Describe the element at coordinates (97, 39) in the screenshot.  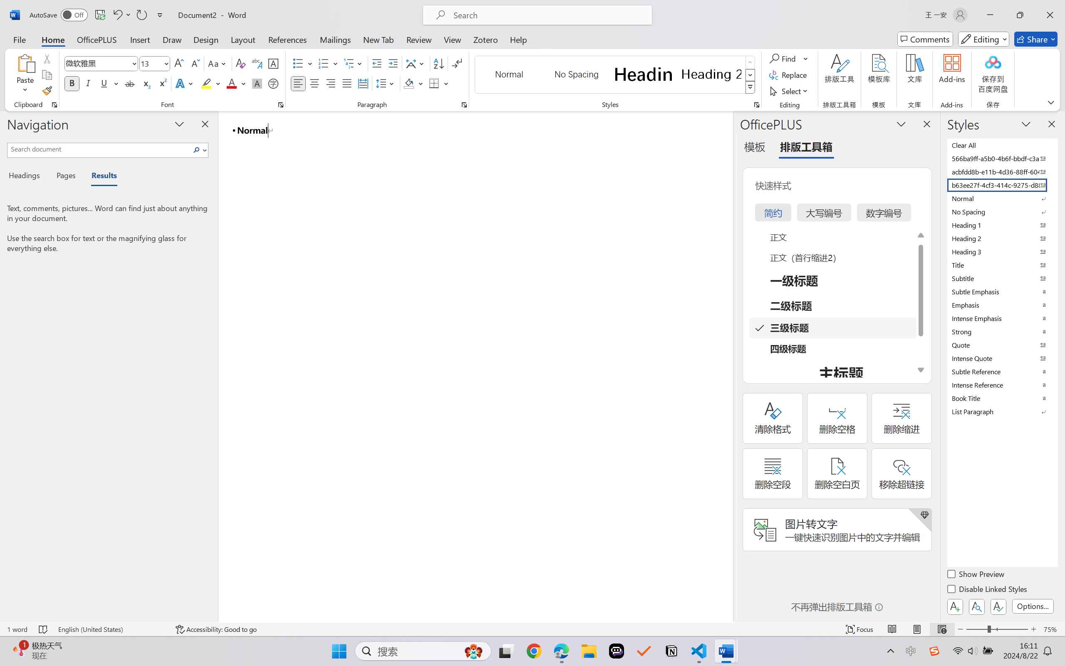
I see `OfficePLUS` at that location.